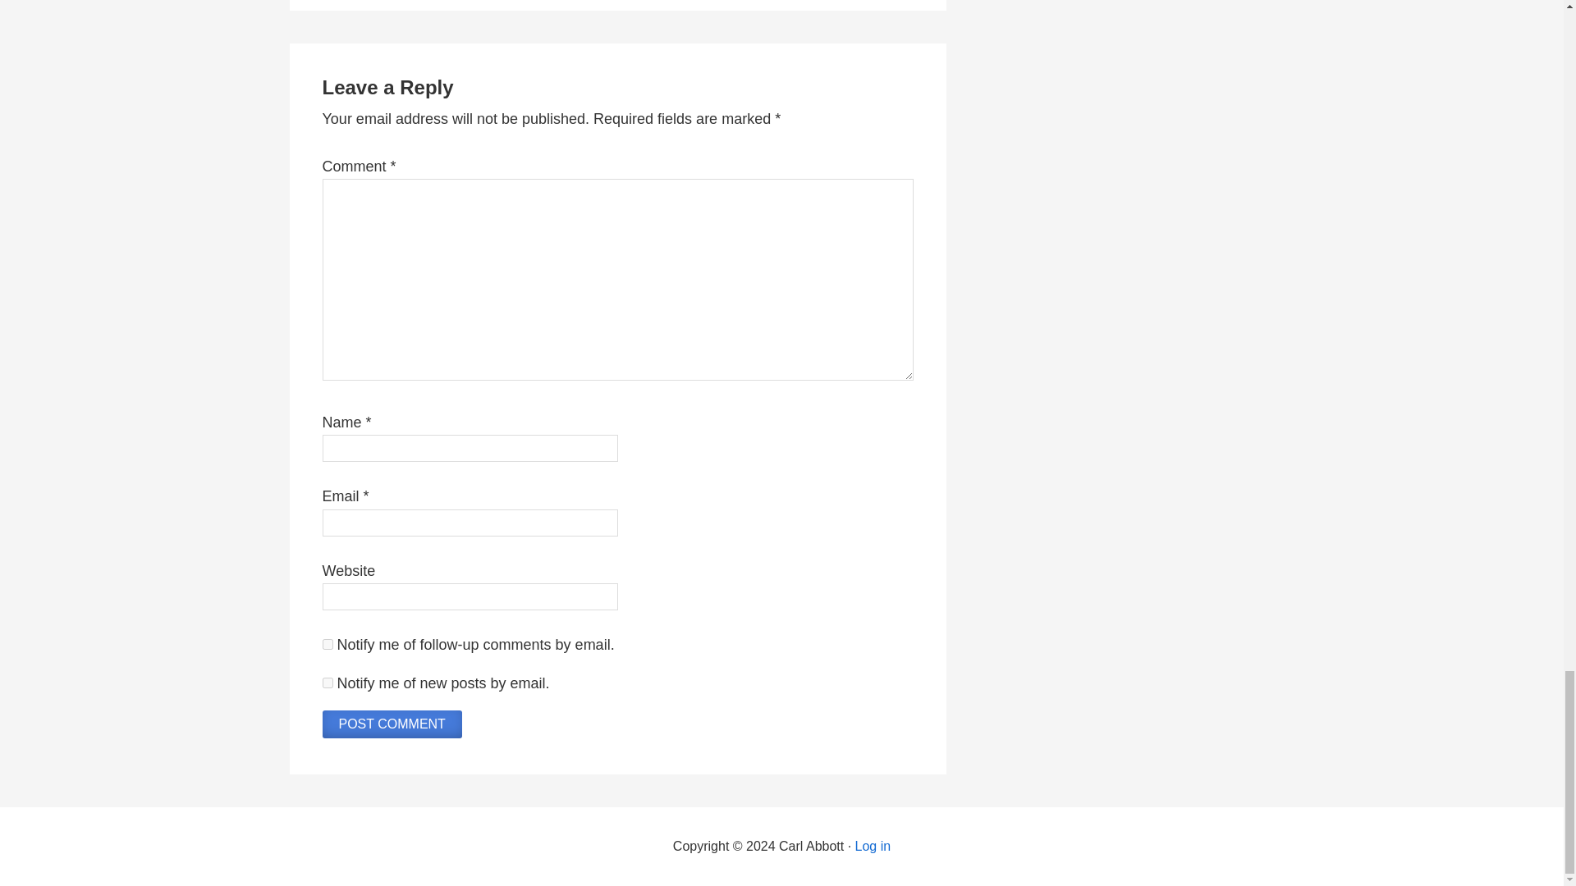 The height and width of the screenshot is (886, 1576). Describe the element at coordinates (391, 724) in the screenshot. I see `Post Comment` at that location.